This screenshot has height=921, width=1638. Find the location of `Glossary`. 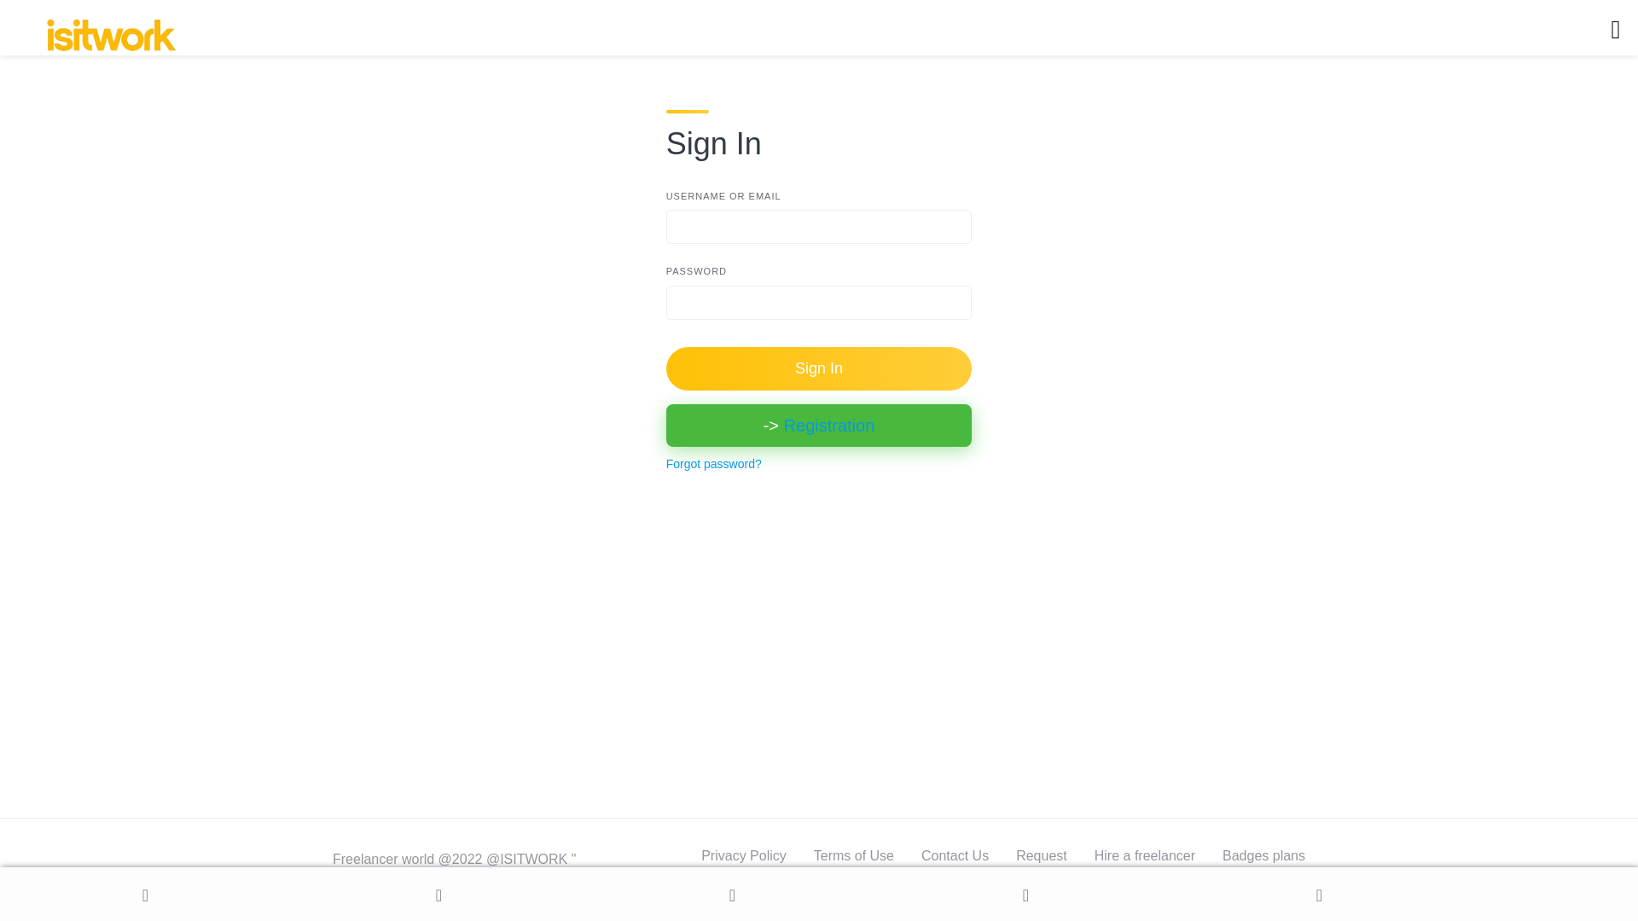

Glossary is located at coordinates (1278, 883).